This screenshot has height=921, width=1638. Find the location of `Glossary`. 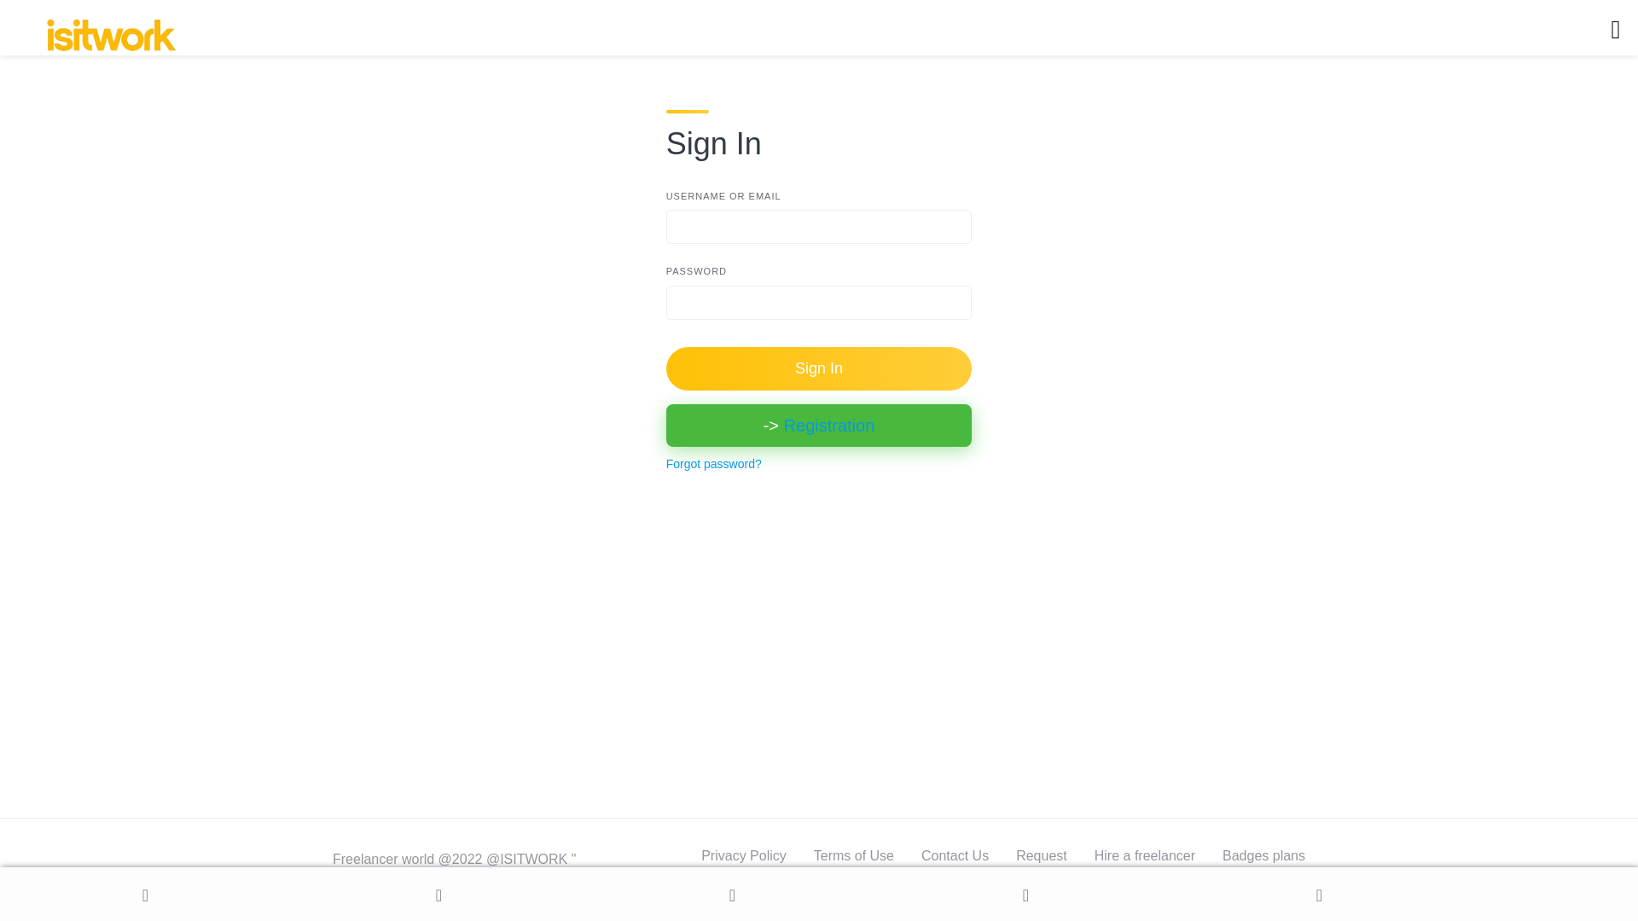

Glossary is located at coordinates (1278, 883).